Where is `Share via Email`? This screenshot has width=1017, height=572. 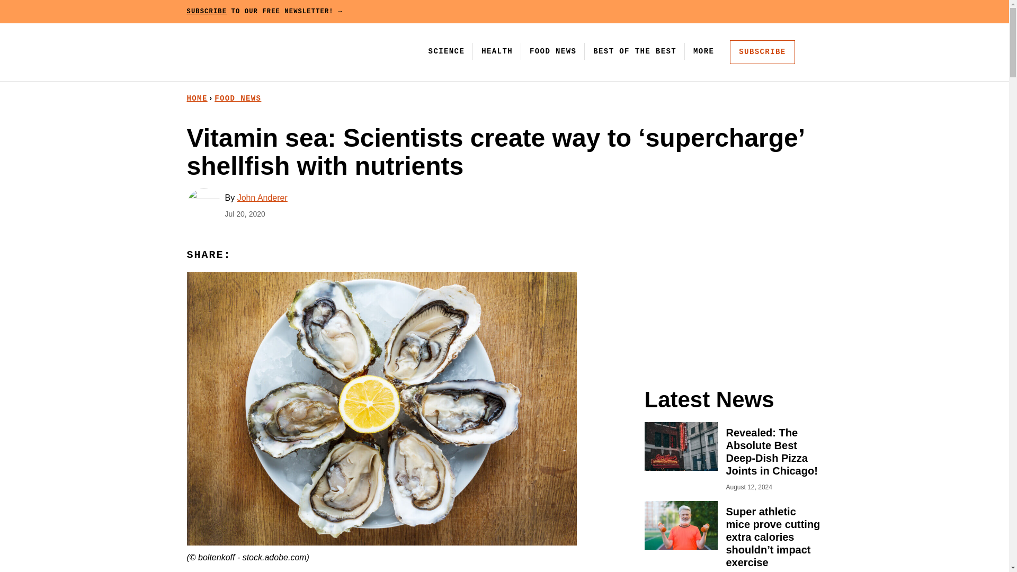 Share via Email is located at coordinates (336, 255).